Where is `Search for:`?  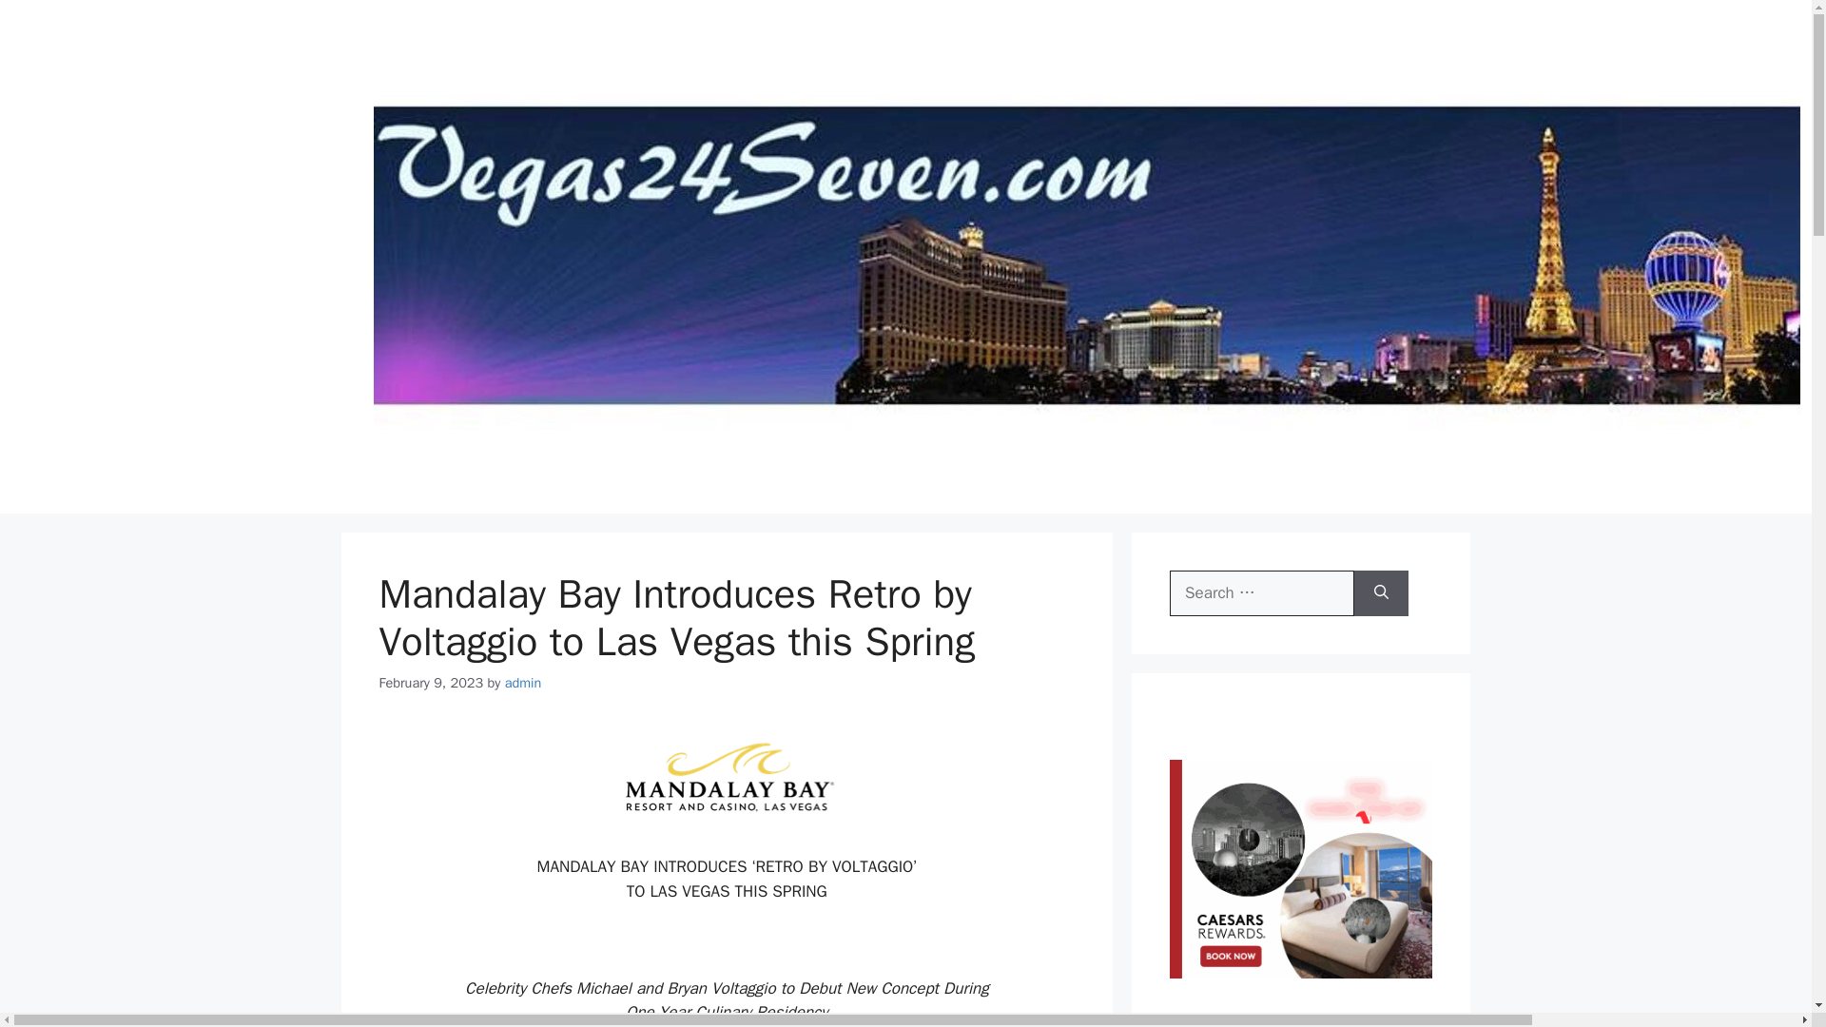
Search for: is located at coordinates (1262, 593).